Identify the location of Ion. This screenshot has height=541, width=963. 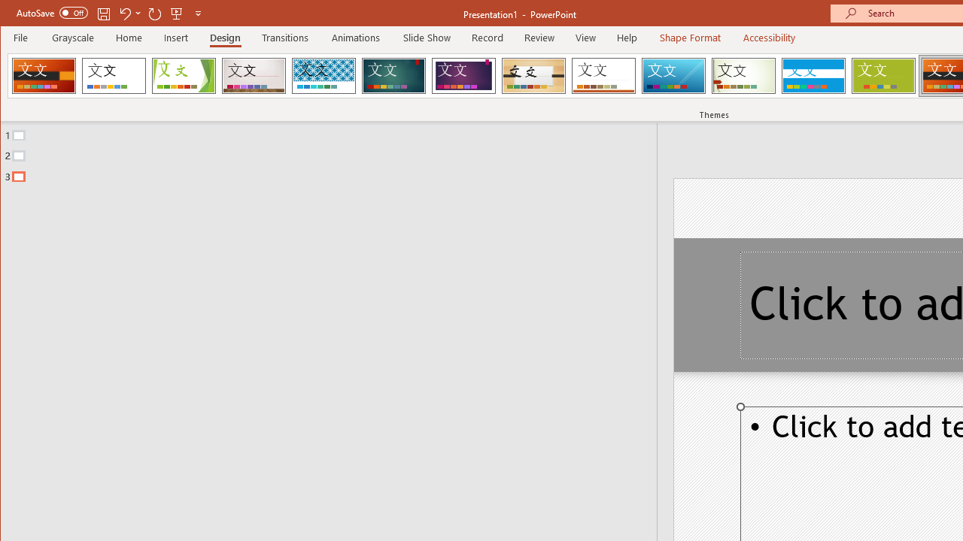
(393, 75).